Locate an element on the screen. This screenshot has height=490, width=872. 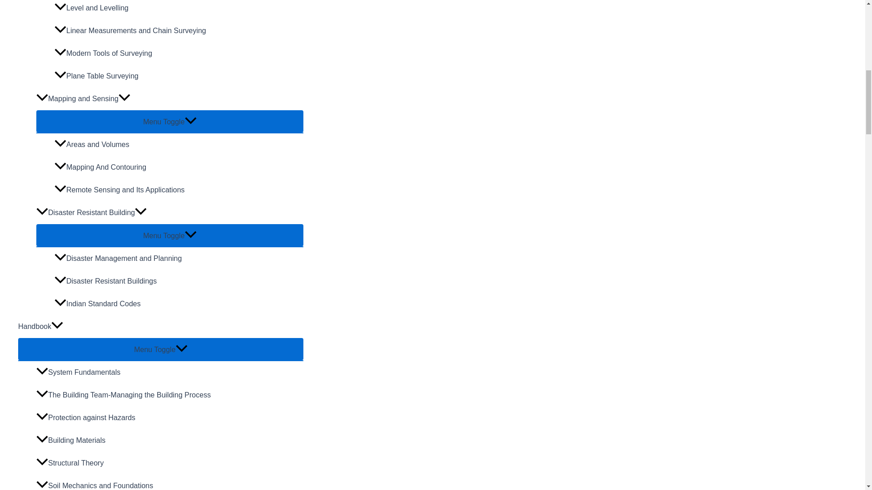
Plane Table Surveying is located at coordinates (179, 76).